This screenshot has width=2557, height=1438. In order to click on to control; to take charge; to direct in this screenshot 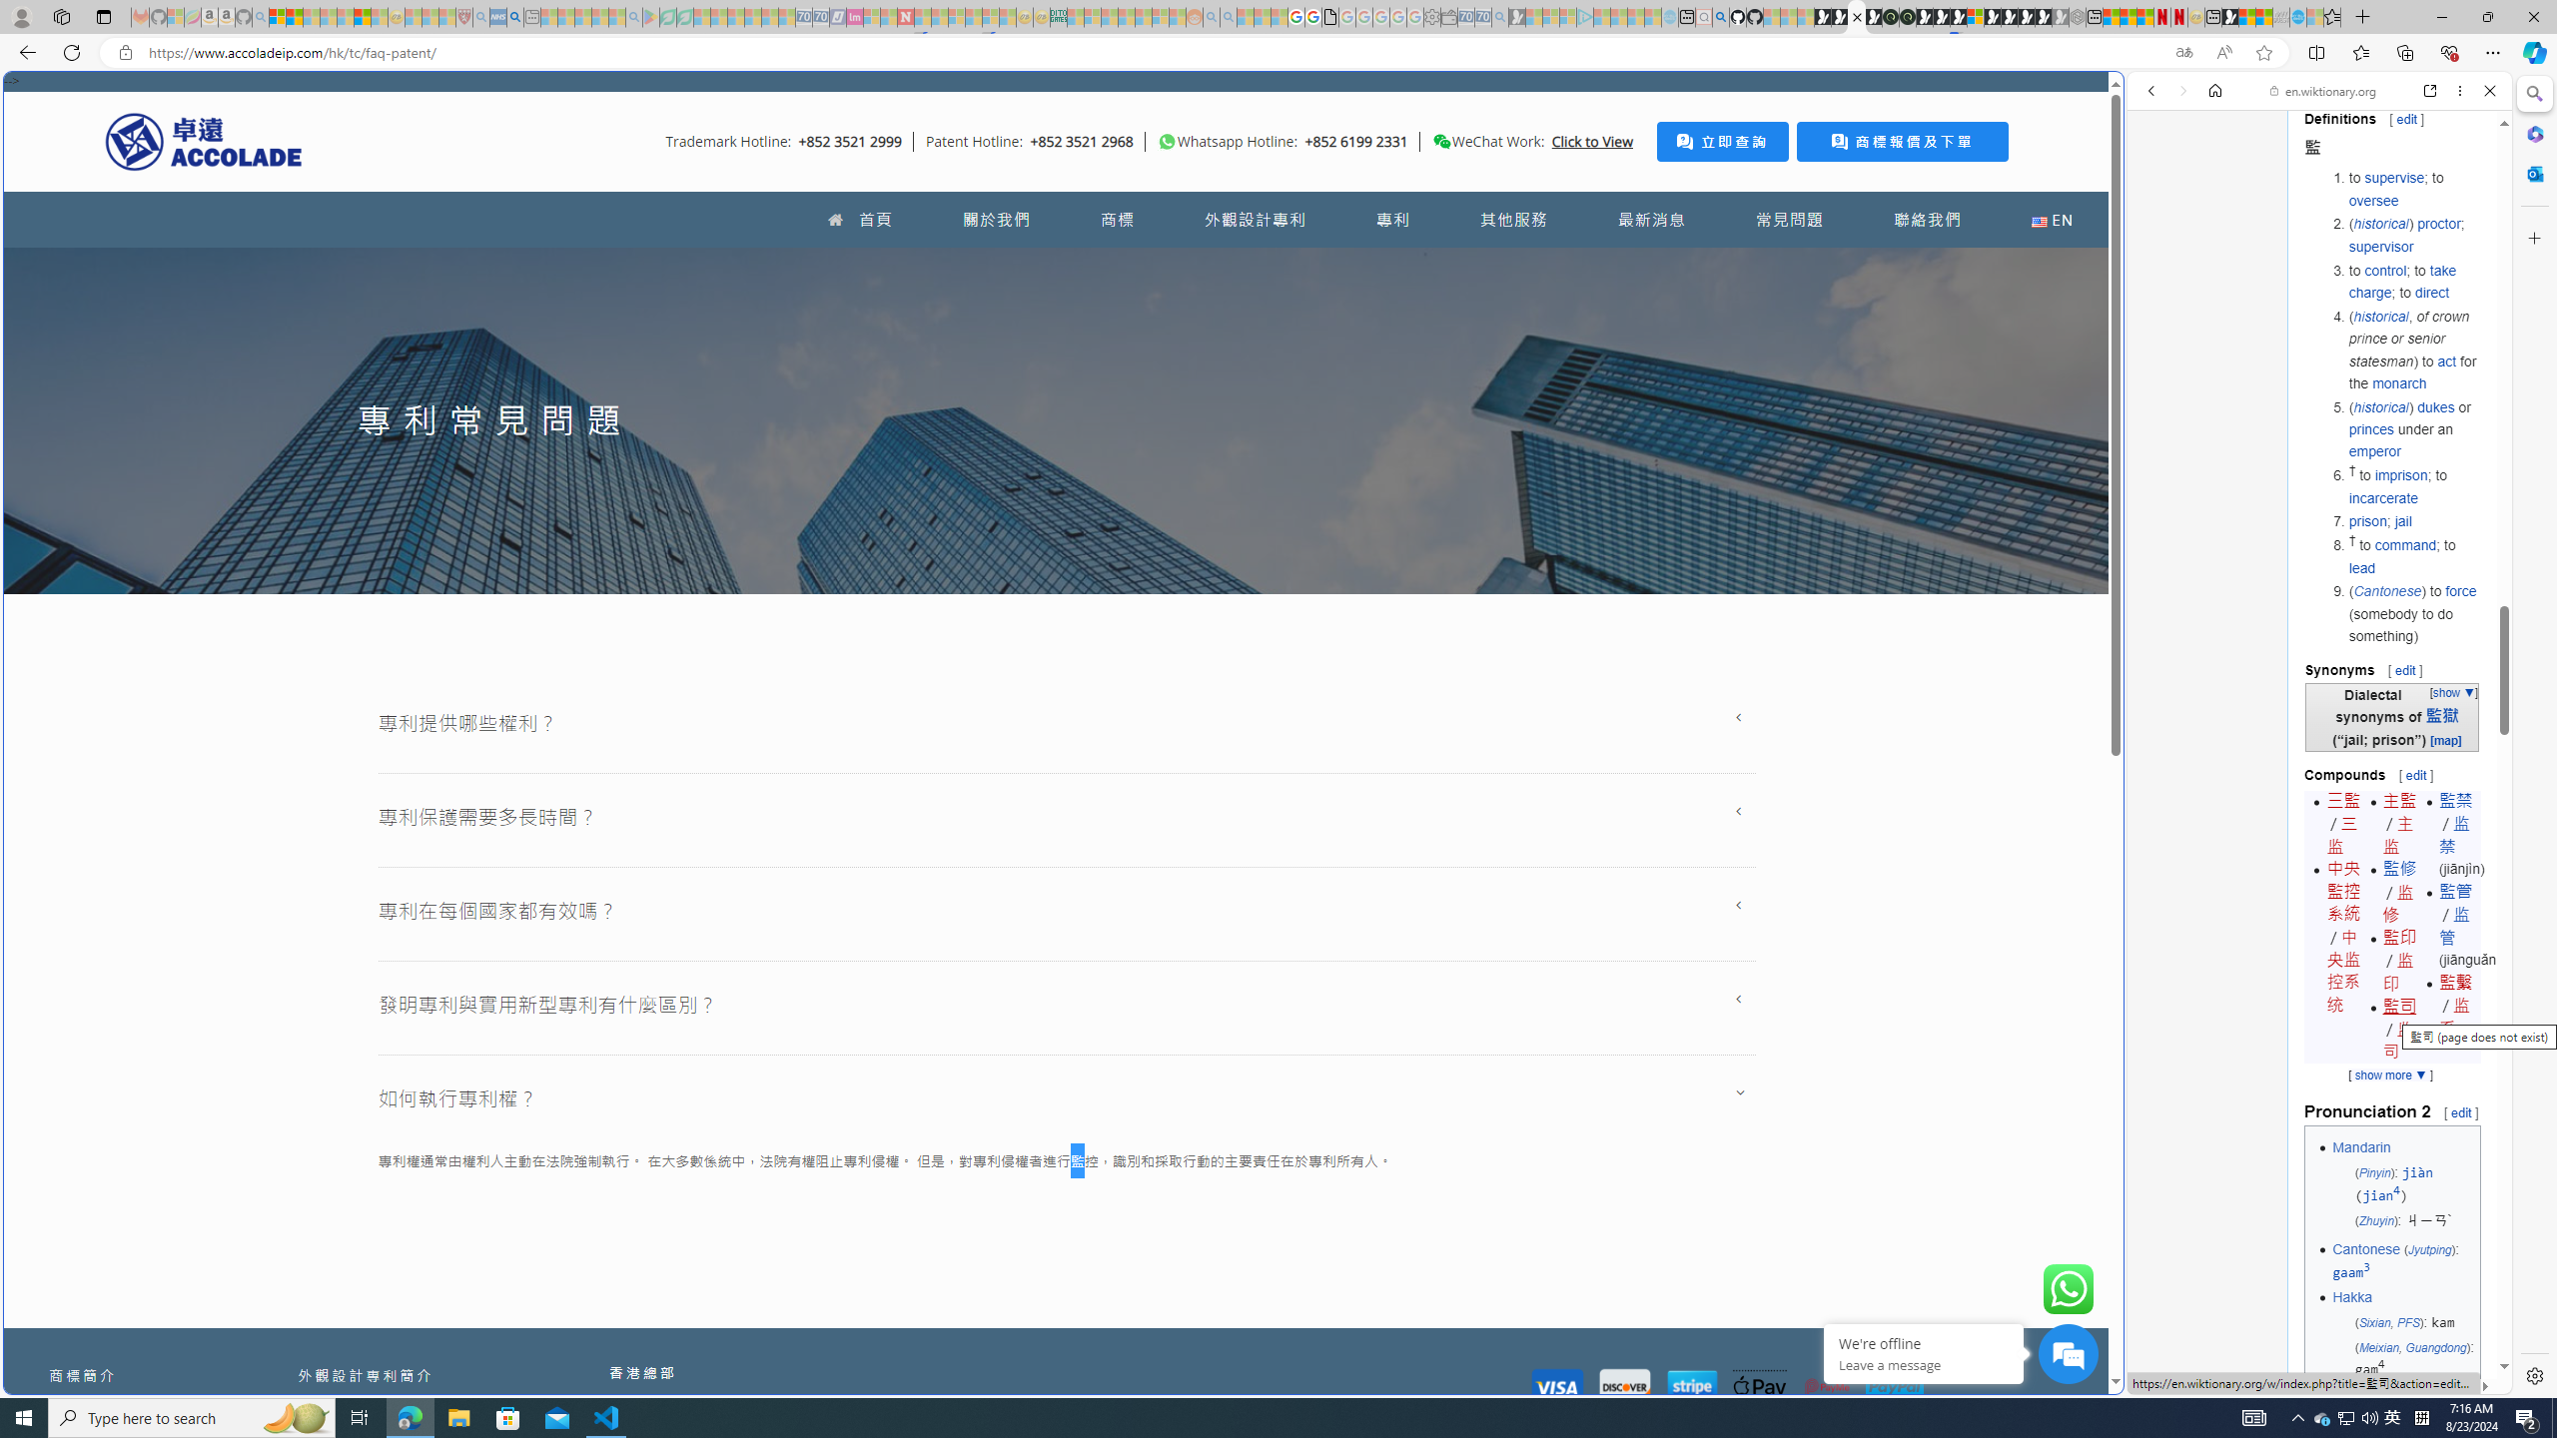, I will do `click(2413, 282)`.